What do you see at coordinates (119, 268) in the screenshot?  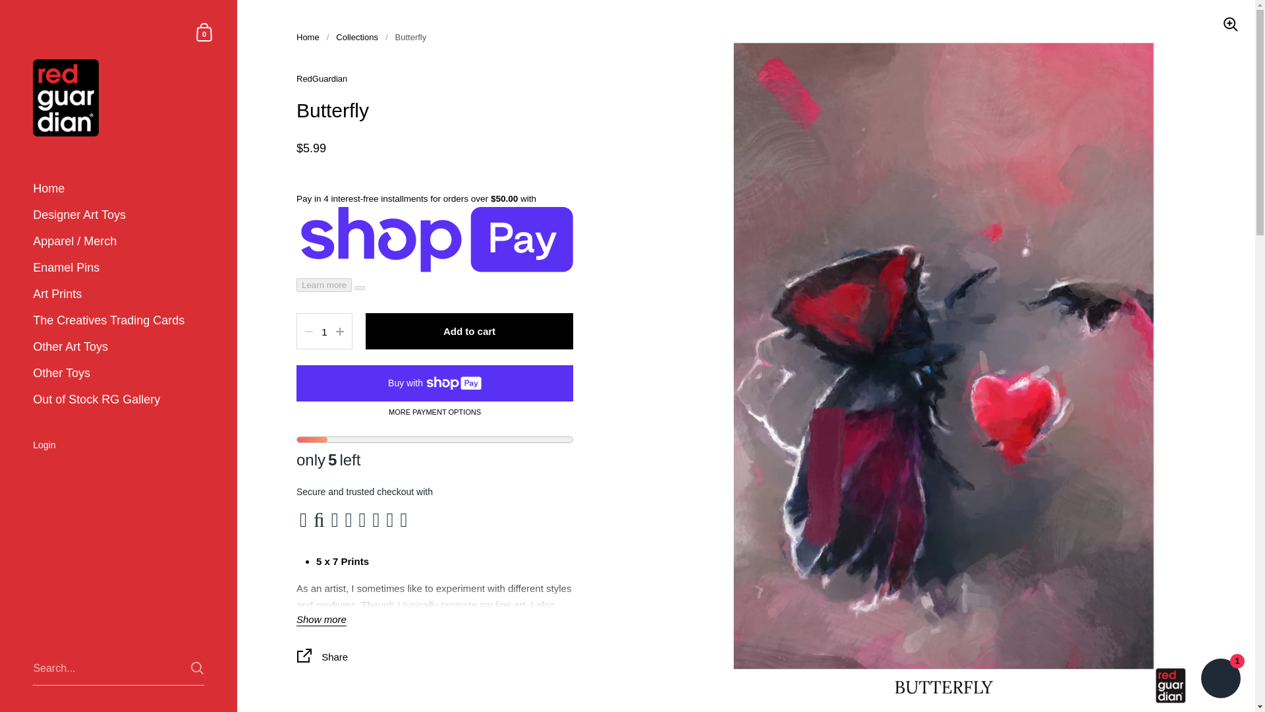 I see `Enamel Pins` at bounding box center [119, 268].